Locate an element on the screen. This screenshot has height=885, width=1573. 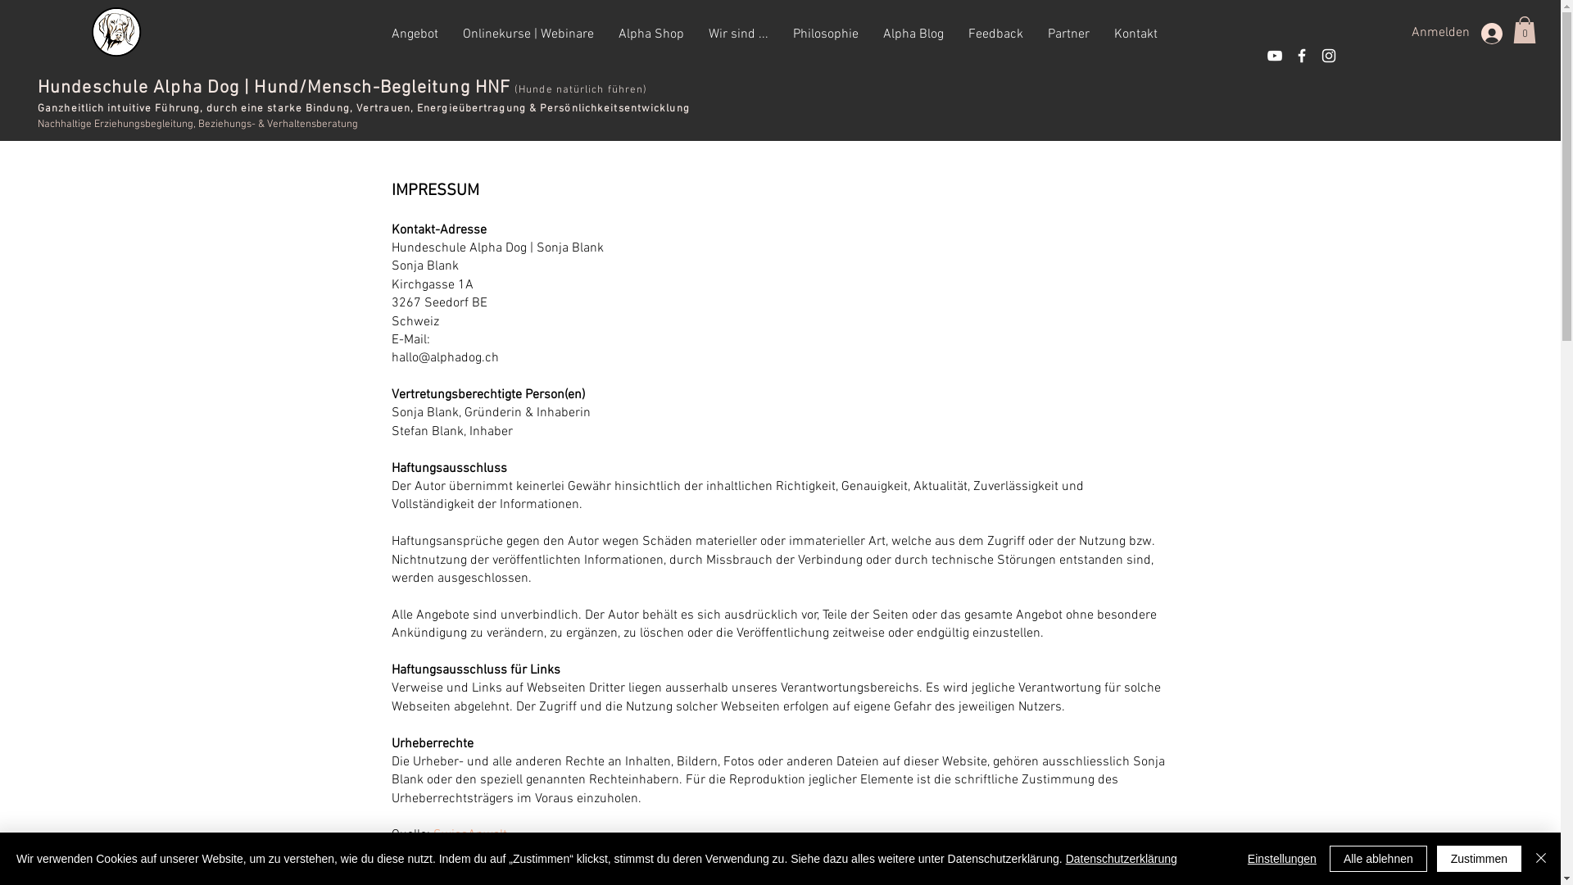
Alpha Shop is located at coordinates (651, 34).